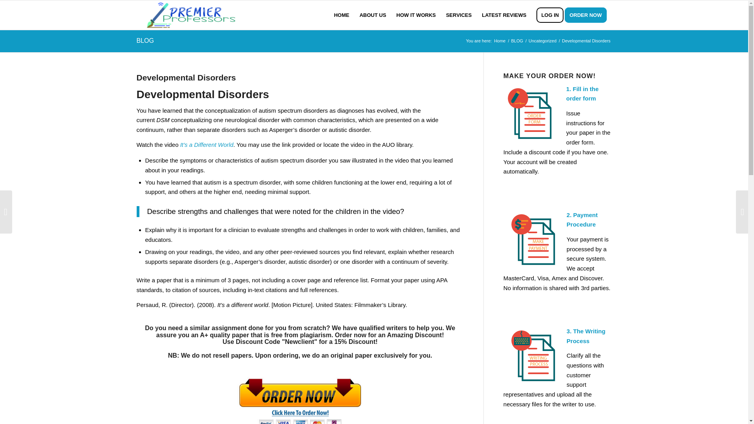 This screenshot has height=424, width=754. Describe the element at coordinates (145, 41) in the screenshot. I see `BLOG` at that location.